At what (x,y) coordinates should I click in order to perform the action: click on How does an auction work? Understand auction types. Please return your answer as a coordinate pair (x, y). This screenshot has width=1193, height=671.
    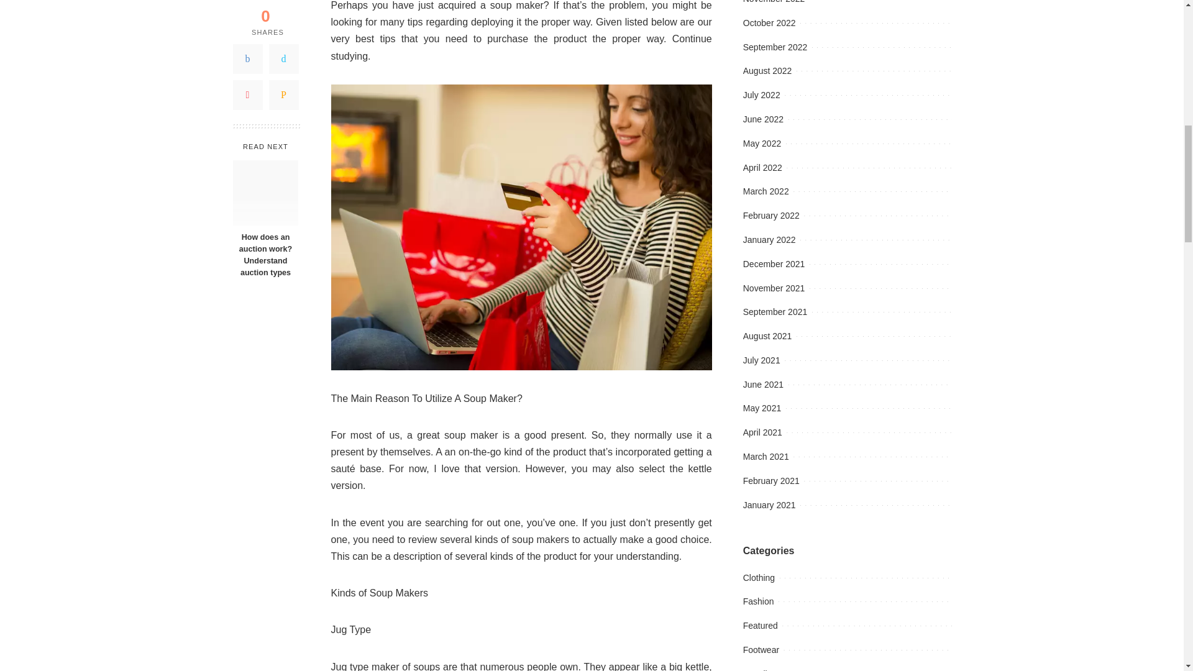
    Looking at the image, I should click on (265, 183).